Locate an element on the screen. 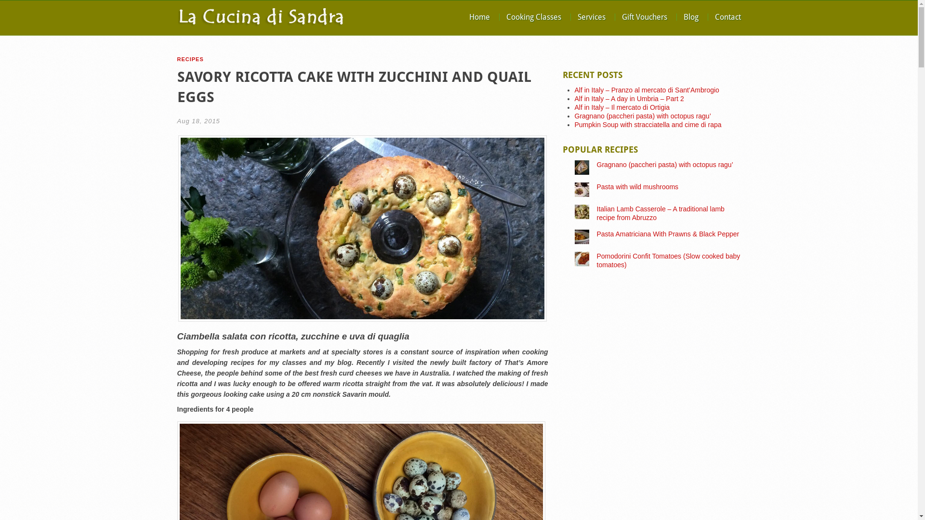  Cooking Classes is located at coordinates (534, 17).